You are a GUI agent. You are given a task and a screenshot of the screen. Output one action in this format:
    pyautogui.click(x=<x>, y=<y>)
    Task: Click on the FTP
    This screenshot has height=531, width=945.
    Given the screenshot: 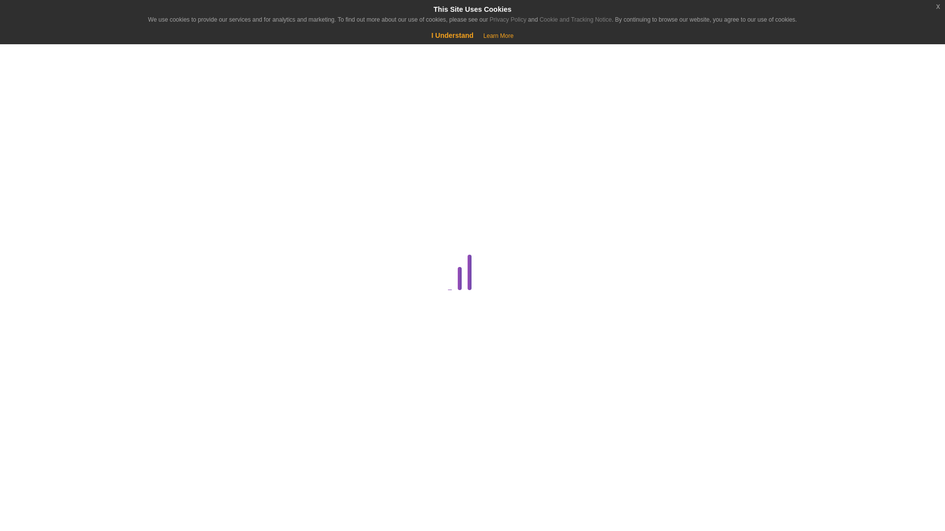 What is the action you would take?
    pyautogui.click(x=184, y=415)
    